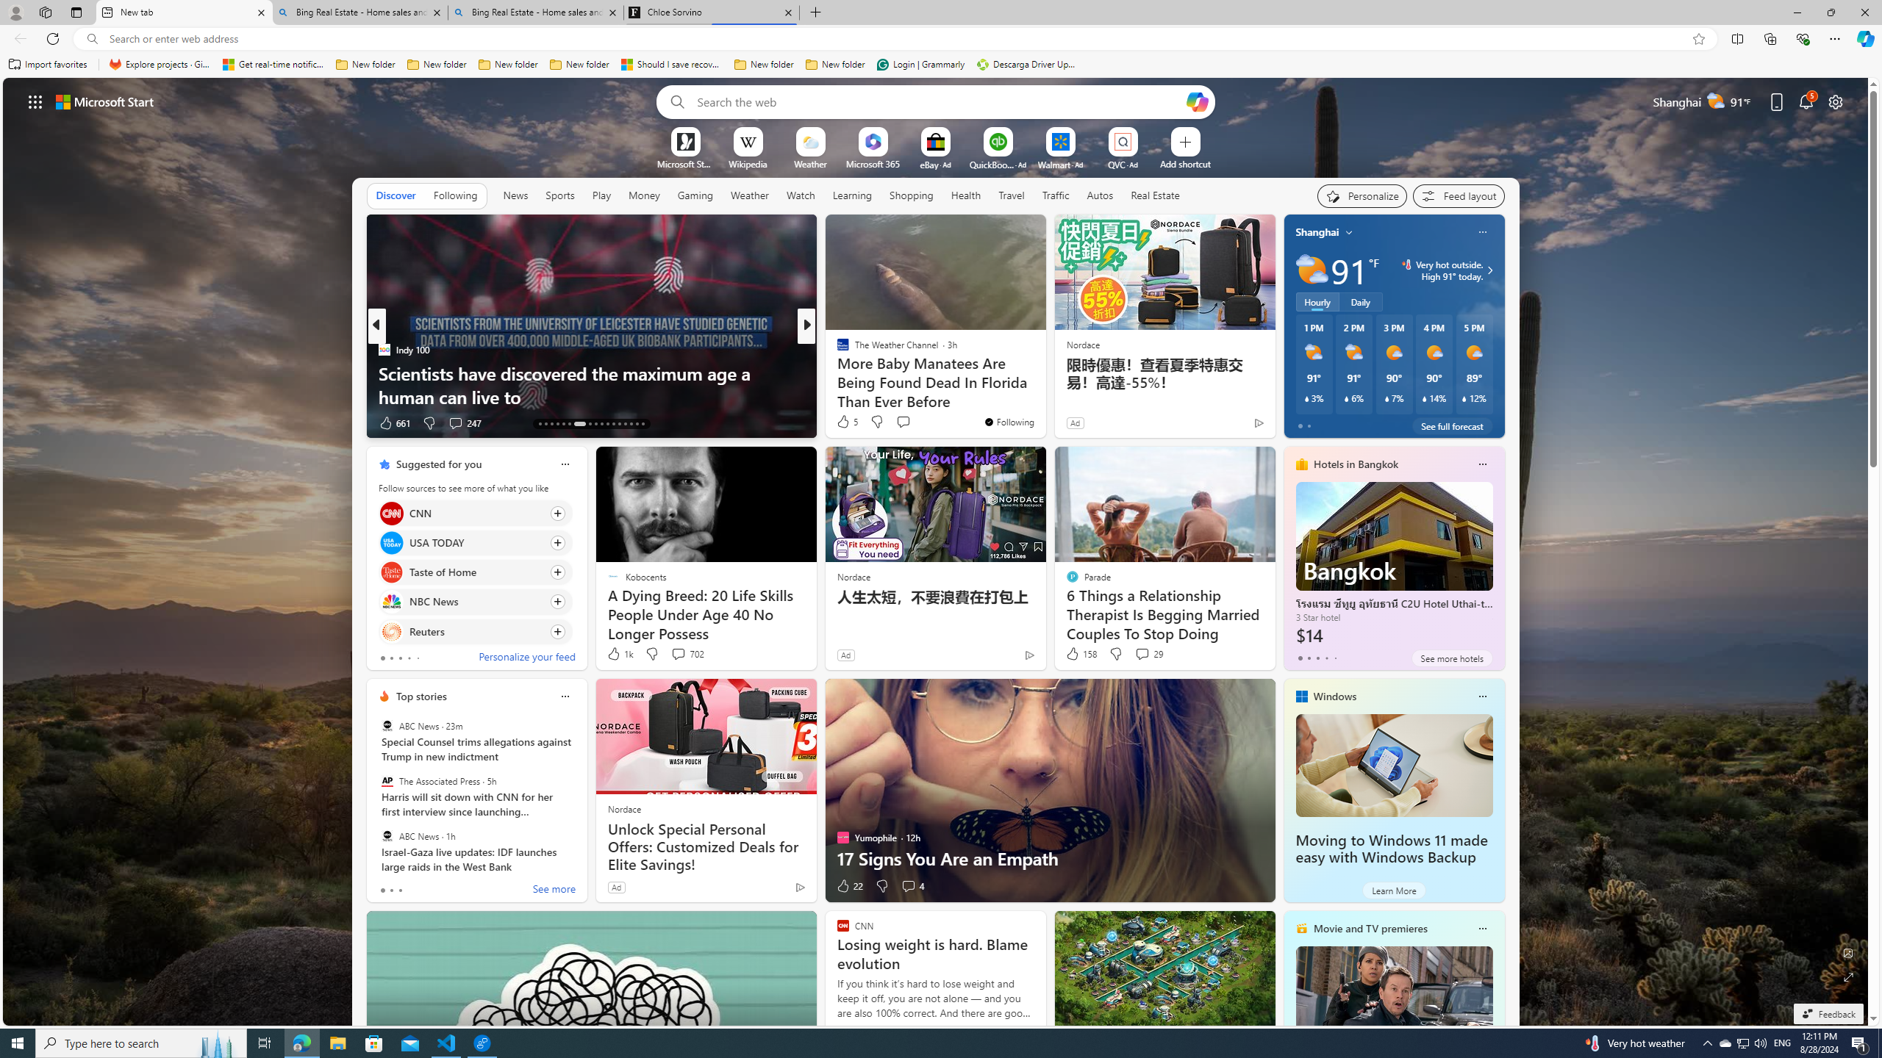 This screenshot has width=1882, height=1058. Describe the element at coordinates (1489, 270) in the screenshot. I see `Class: weather-arrow-glyph` at that location.